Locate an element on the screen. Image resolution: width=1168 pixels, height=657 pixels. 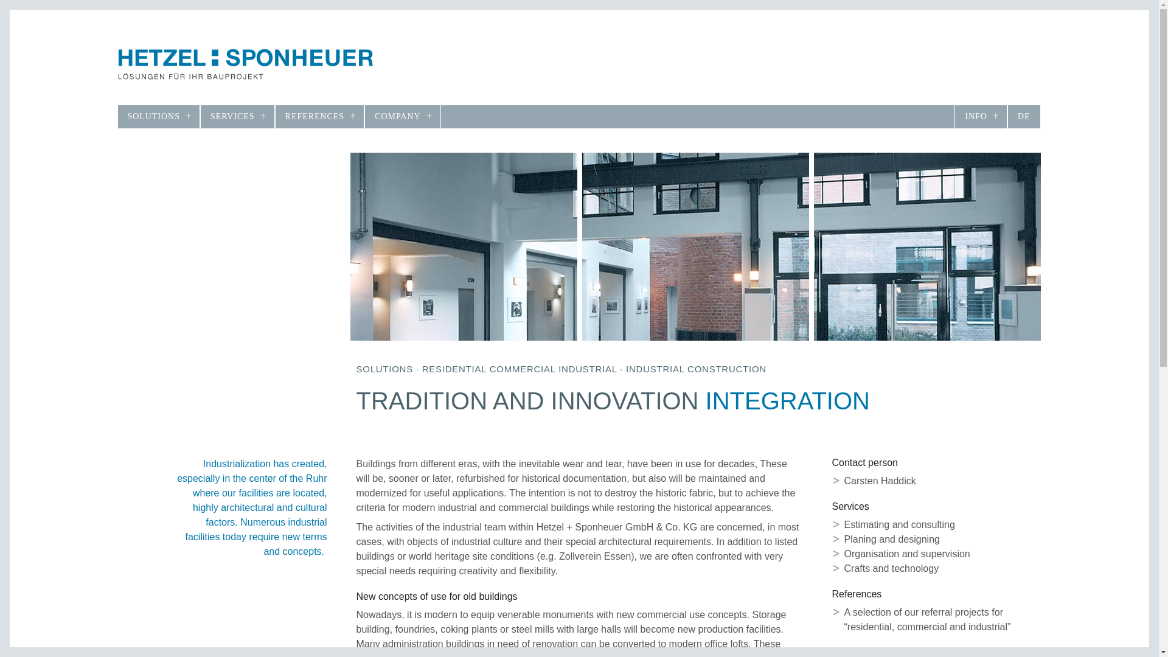
SERVICES is located at coordinates (237, 116).